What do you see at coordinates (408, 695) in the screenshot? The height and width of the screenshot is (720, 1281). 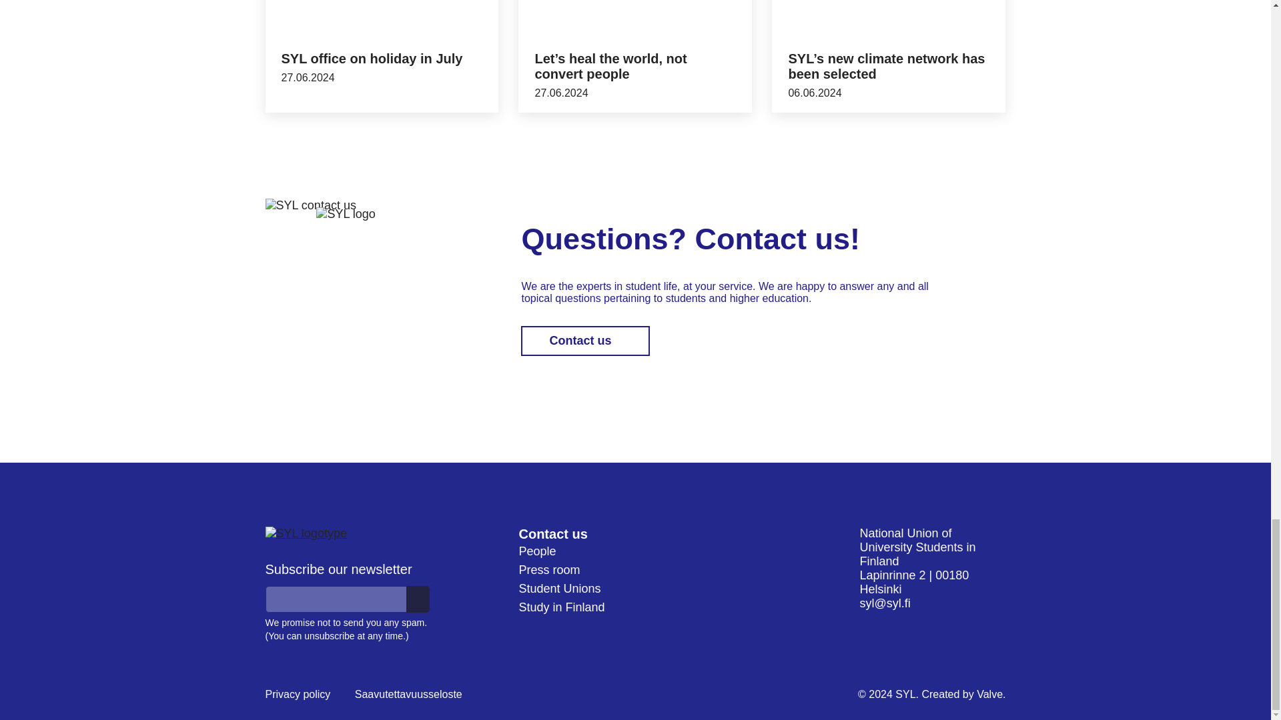 I see `Saavutettavuusseloste` at bounding box center [408, 695].